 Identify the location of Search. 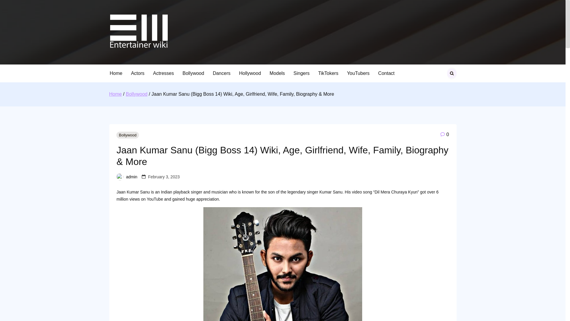
(9, 7).